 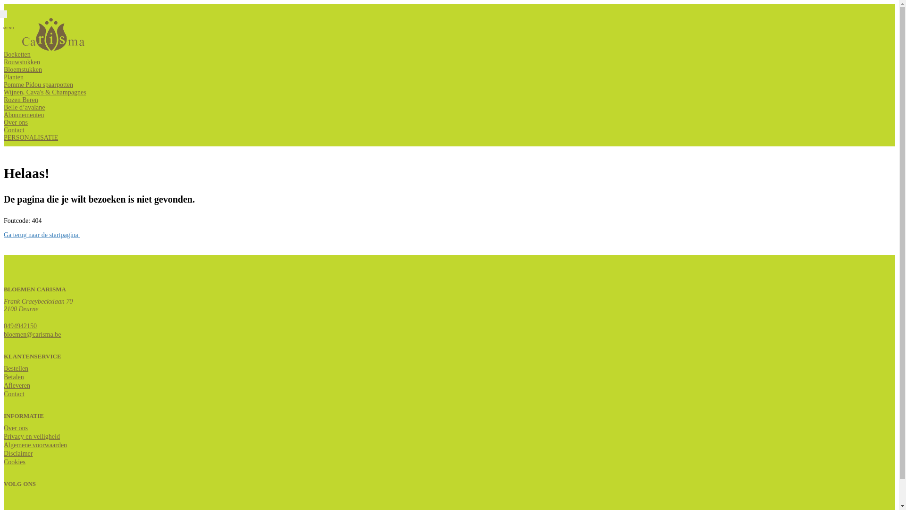 I want to click on Over ons, so click(x=16, y=428).